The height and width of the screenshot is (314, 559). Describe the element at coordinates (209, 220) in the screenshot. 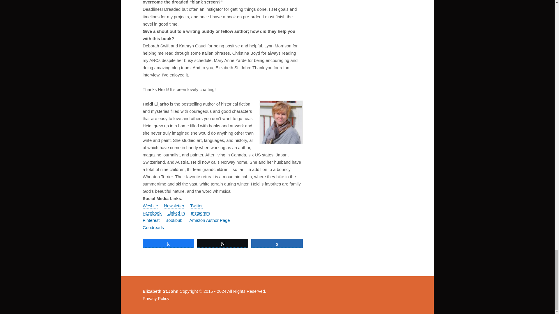

I see ` Amazon Author Page` at that location.